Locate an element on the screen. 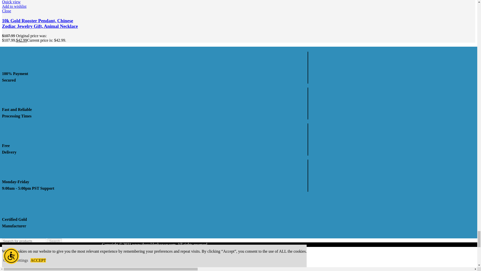 The image size is (481, 271). Close is located at coordinates (40, 11).